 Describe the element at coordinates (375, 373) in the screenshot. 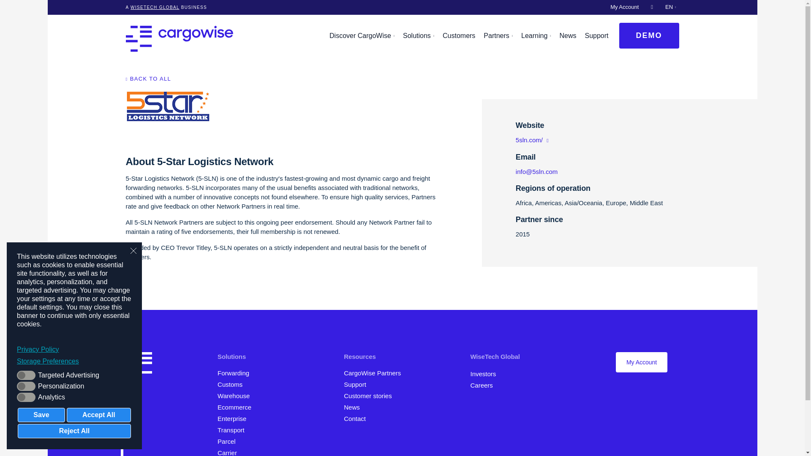

I see `Find a Partner` at that location.